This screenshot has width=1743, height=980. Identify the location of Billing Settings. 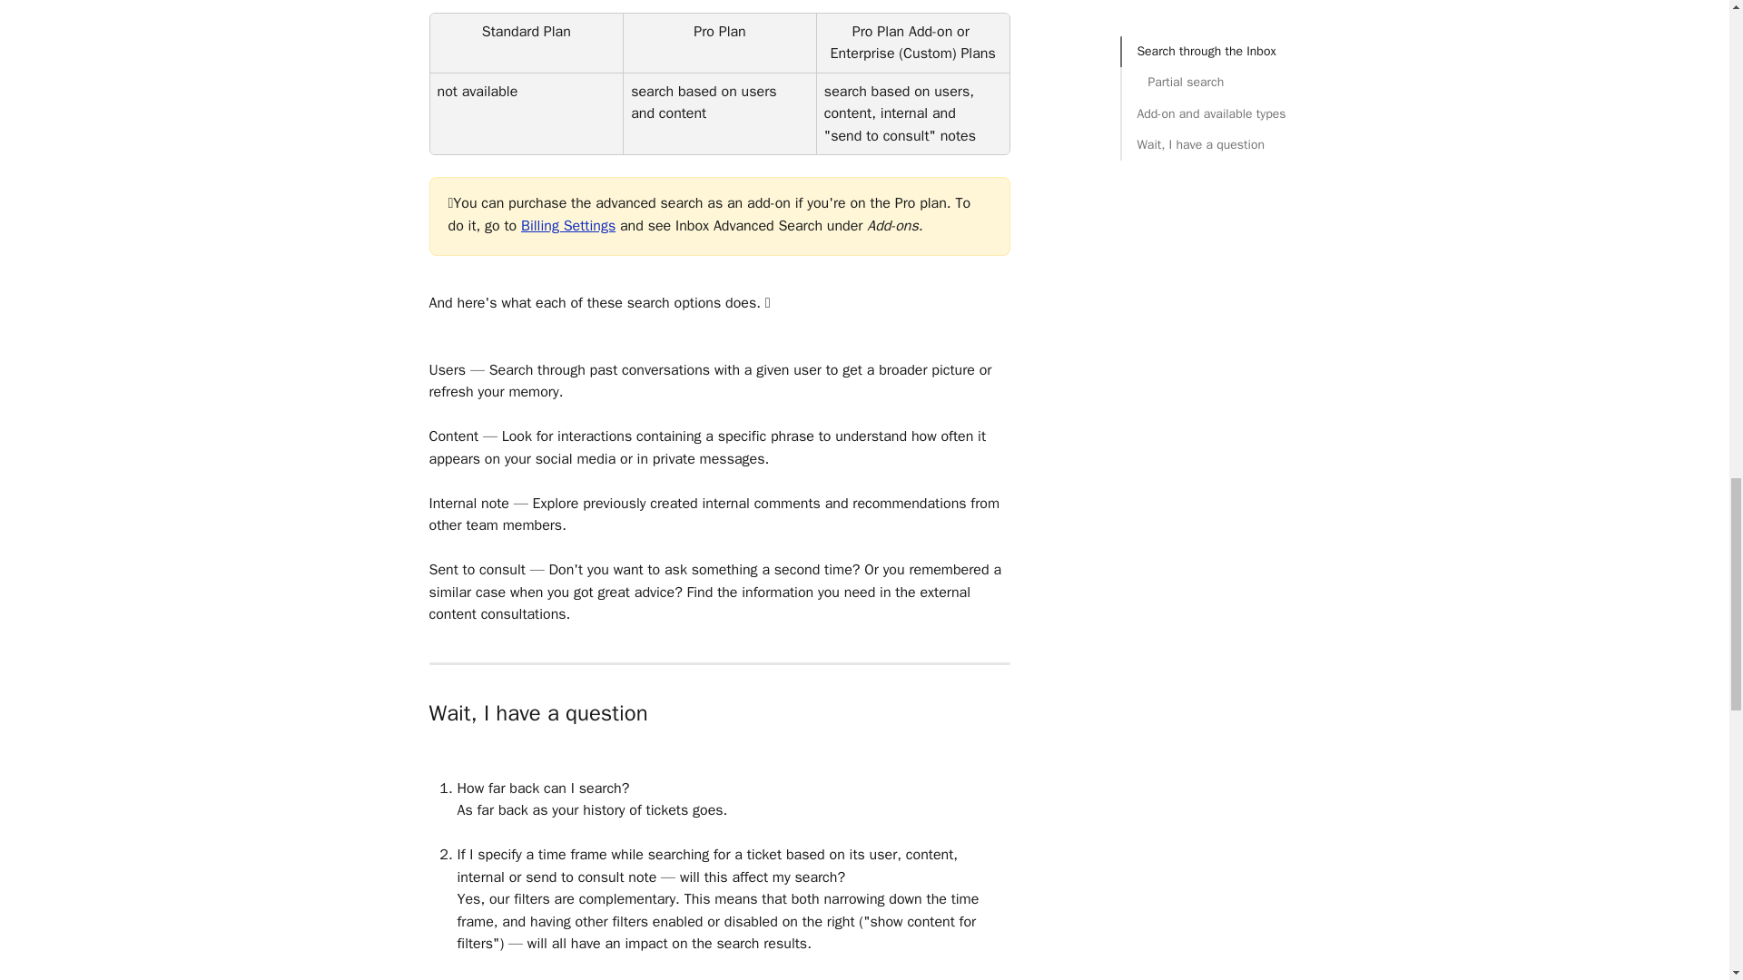
(568, 225).